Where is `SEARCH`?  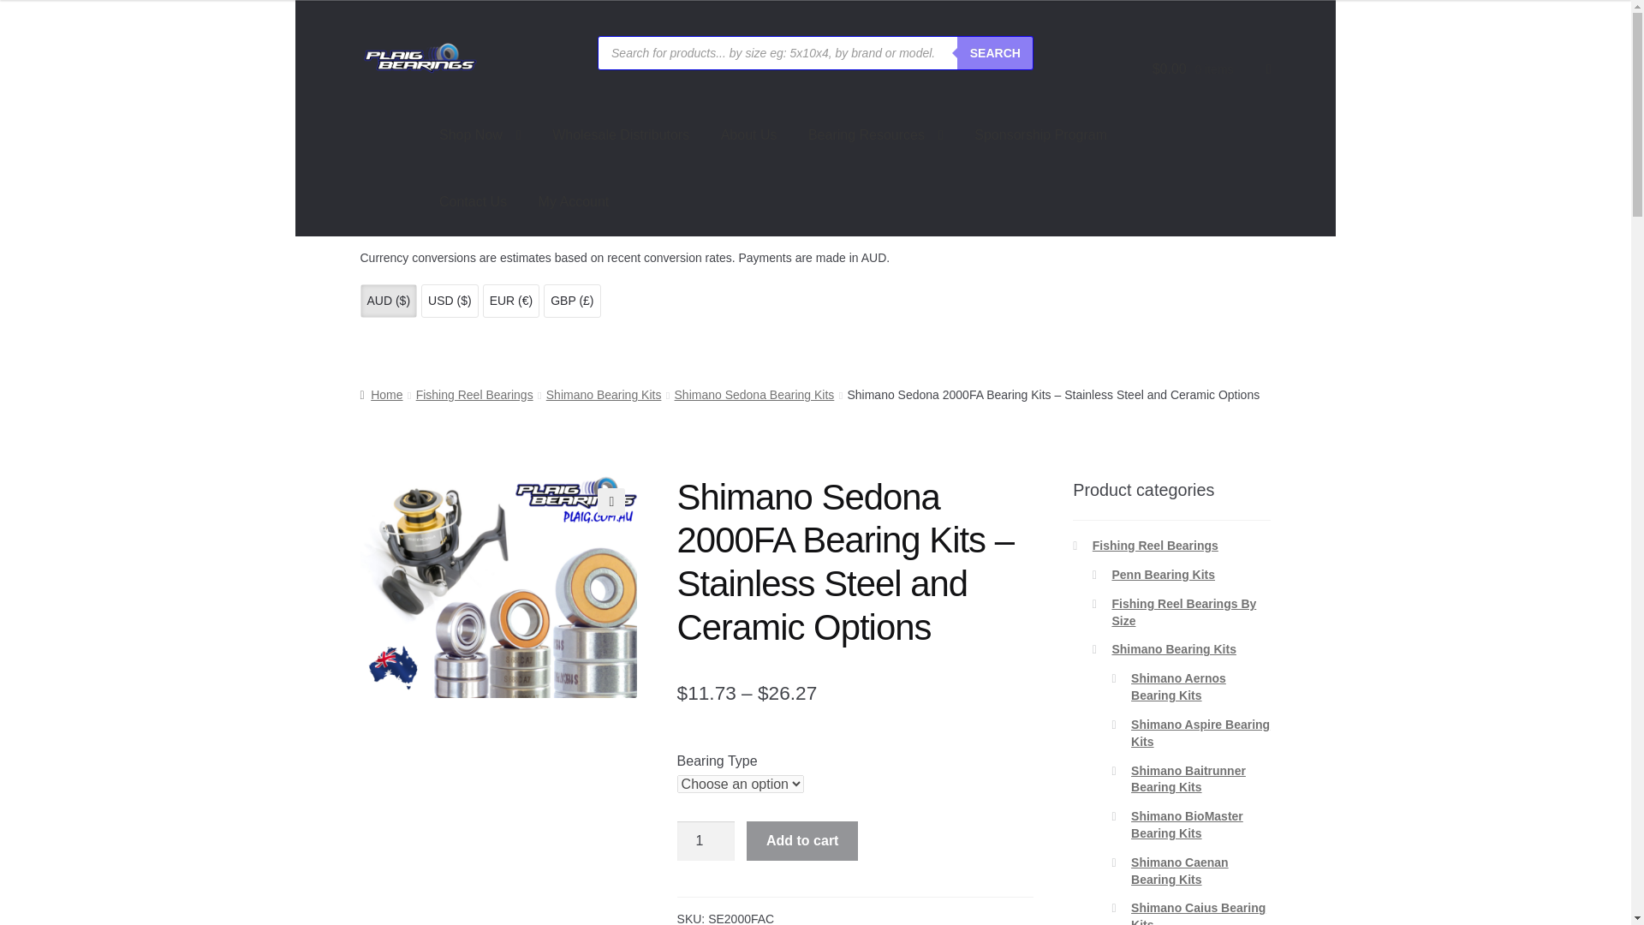
SEARCH is located at coordinates (995, 53).